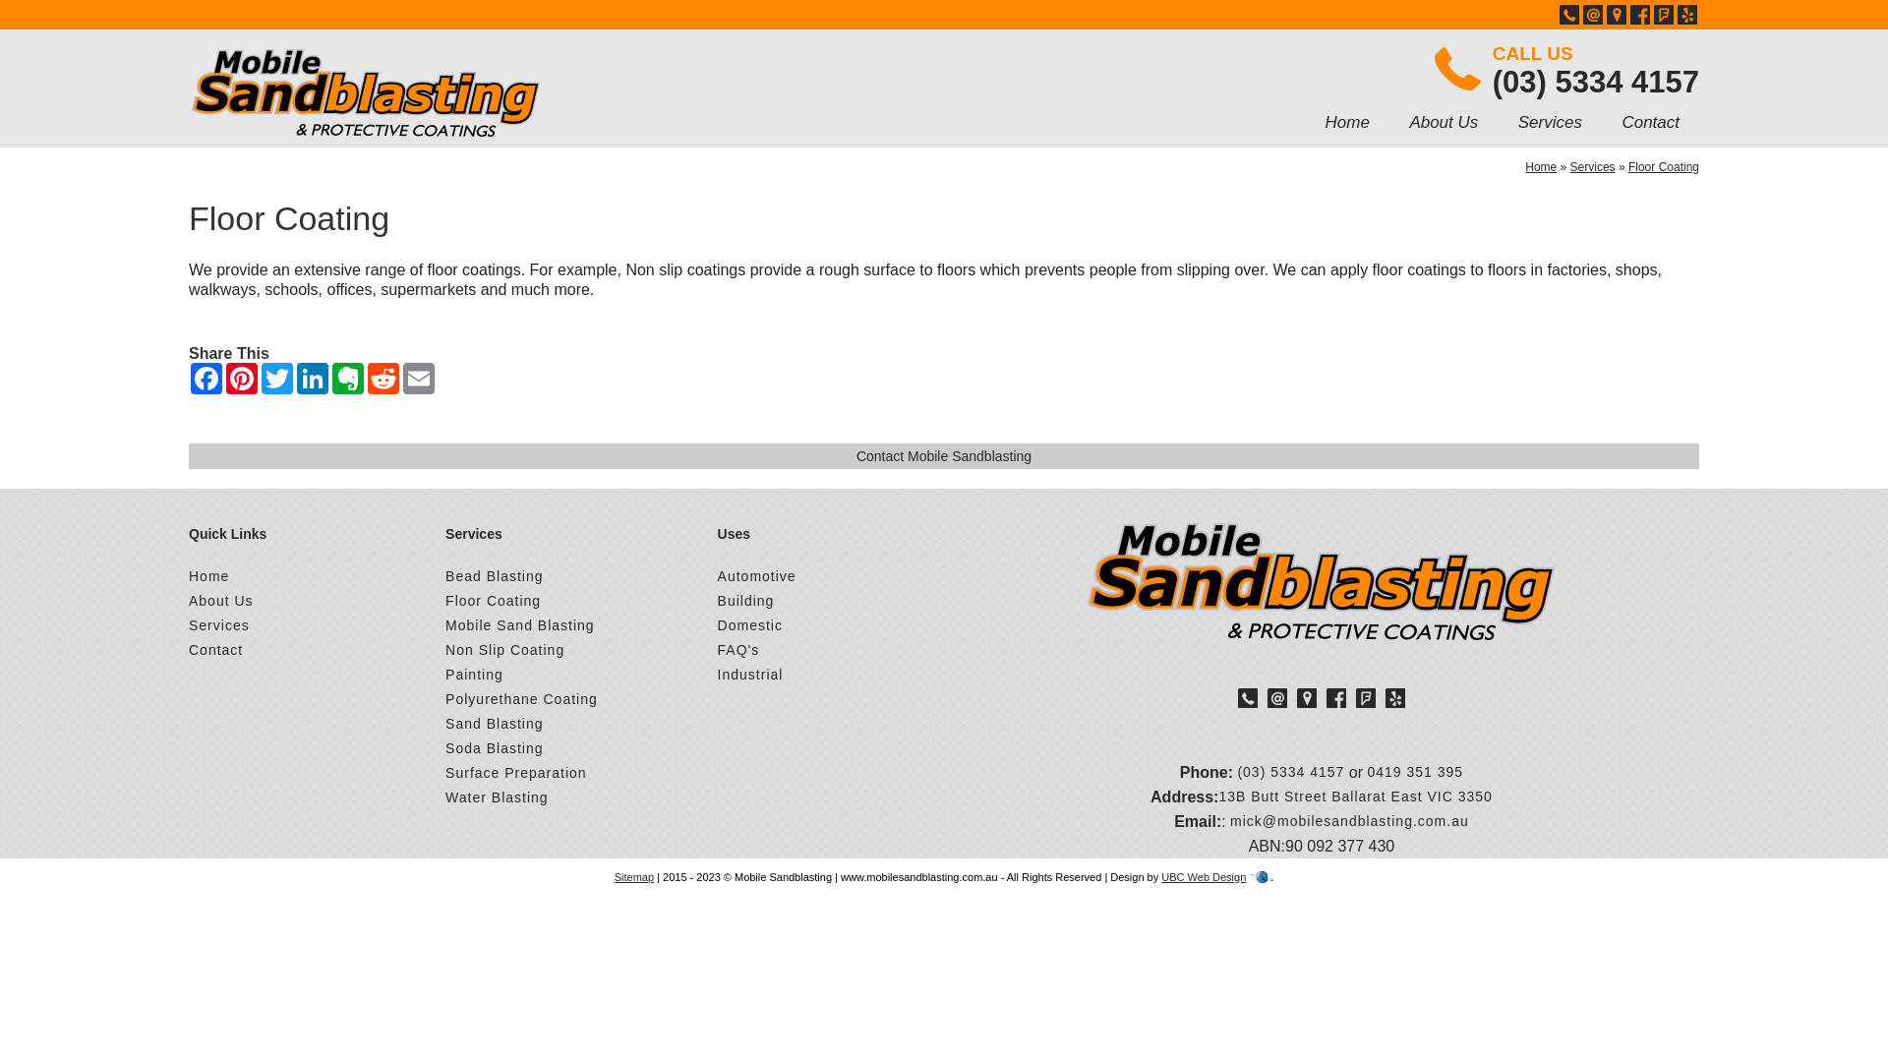  I want to click on Twitter, so click(277, 379).